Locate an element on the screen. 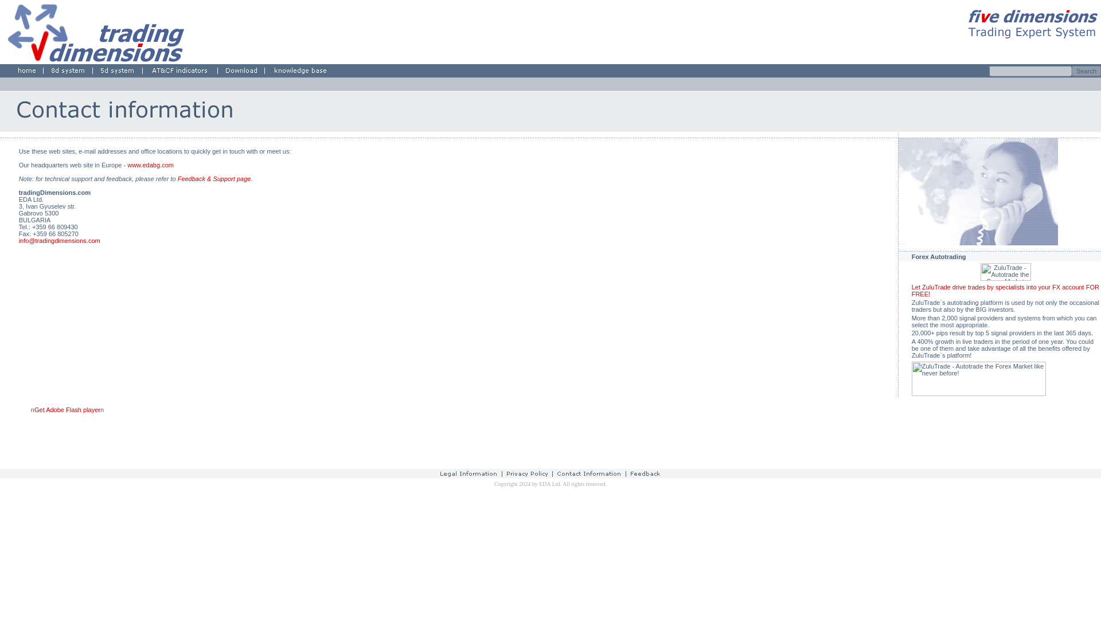  ZuluTrade - Autotrade the Forex Market like never before! is located at coordinates (978, 394).